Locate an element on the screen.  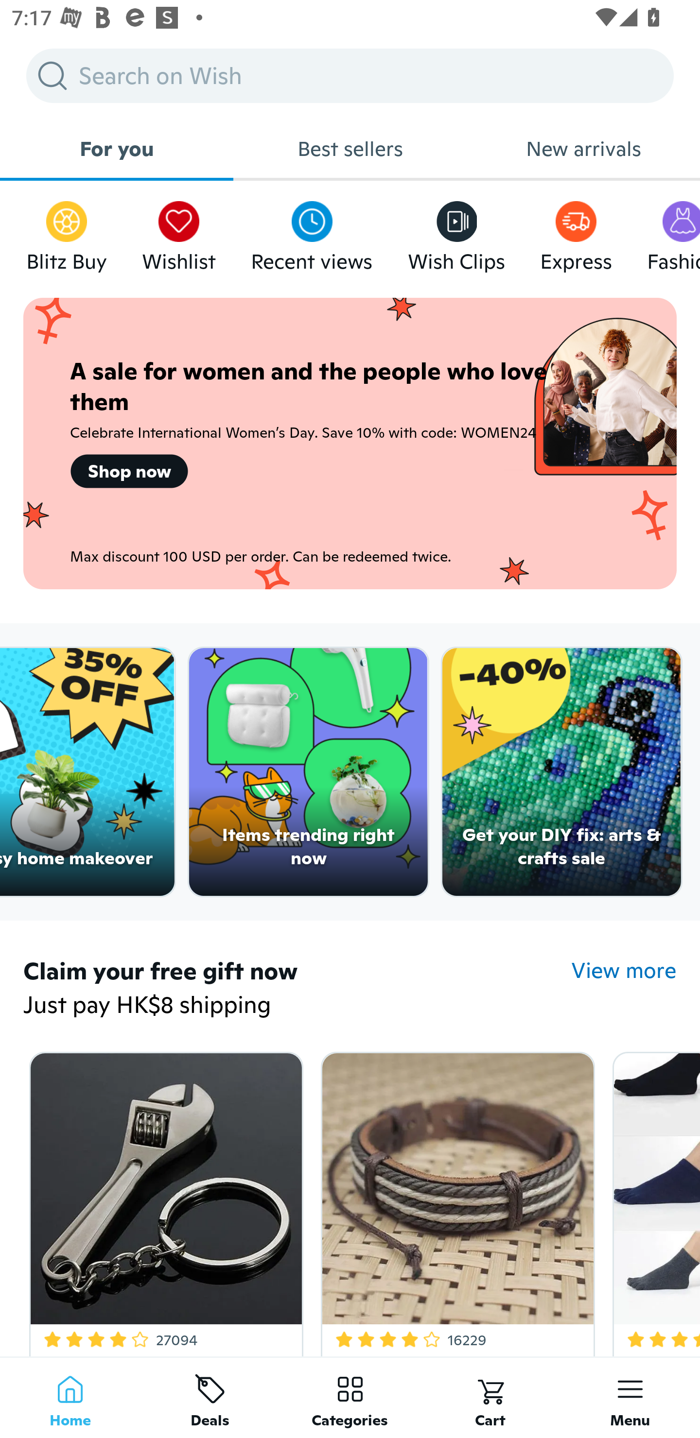
Wish Clips is located at coordinates (456, 232).